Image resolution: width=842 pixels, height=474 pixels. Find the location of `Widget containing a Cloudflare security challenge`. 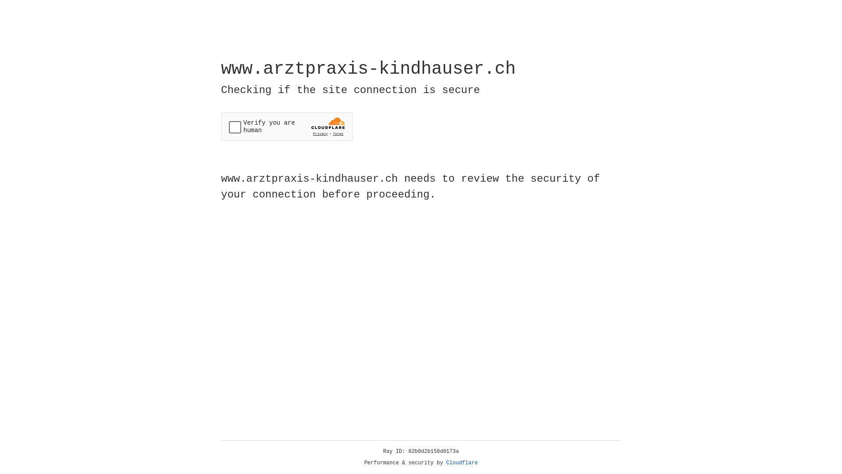

Widget containing a Cloudflare security challenge is located at coordinates (287, 126).